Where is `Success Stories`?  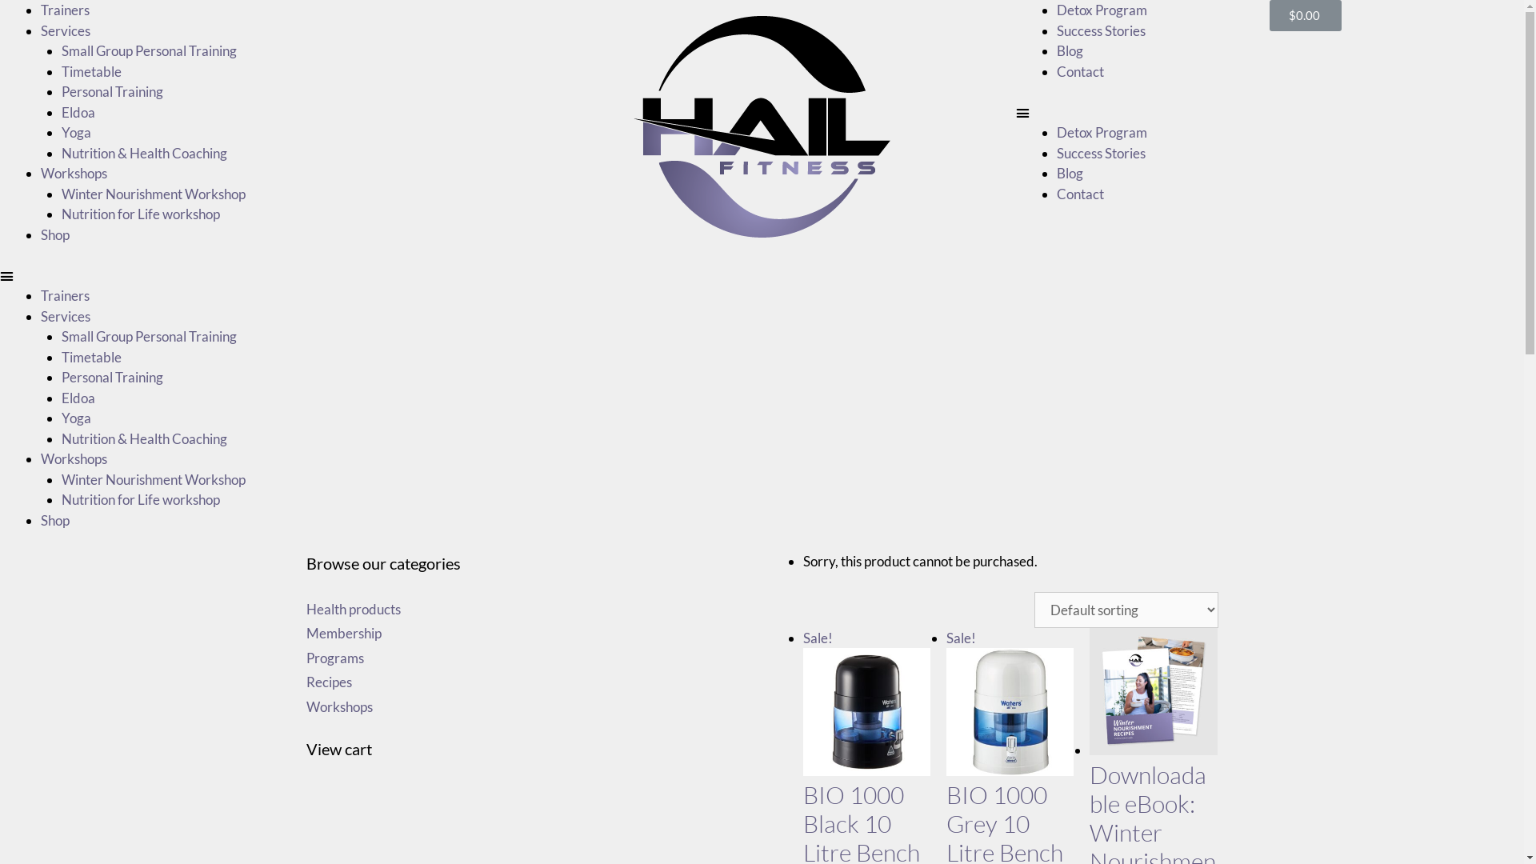 Success Stories is located at coordinates (1101, 152).